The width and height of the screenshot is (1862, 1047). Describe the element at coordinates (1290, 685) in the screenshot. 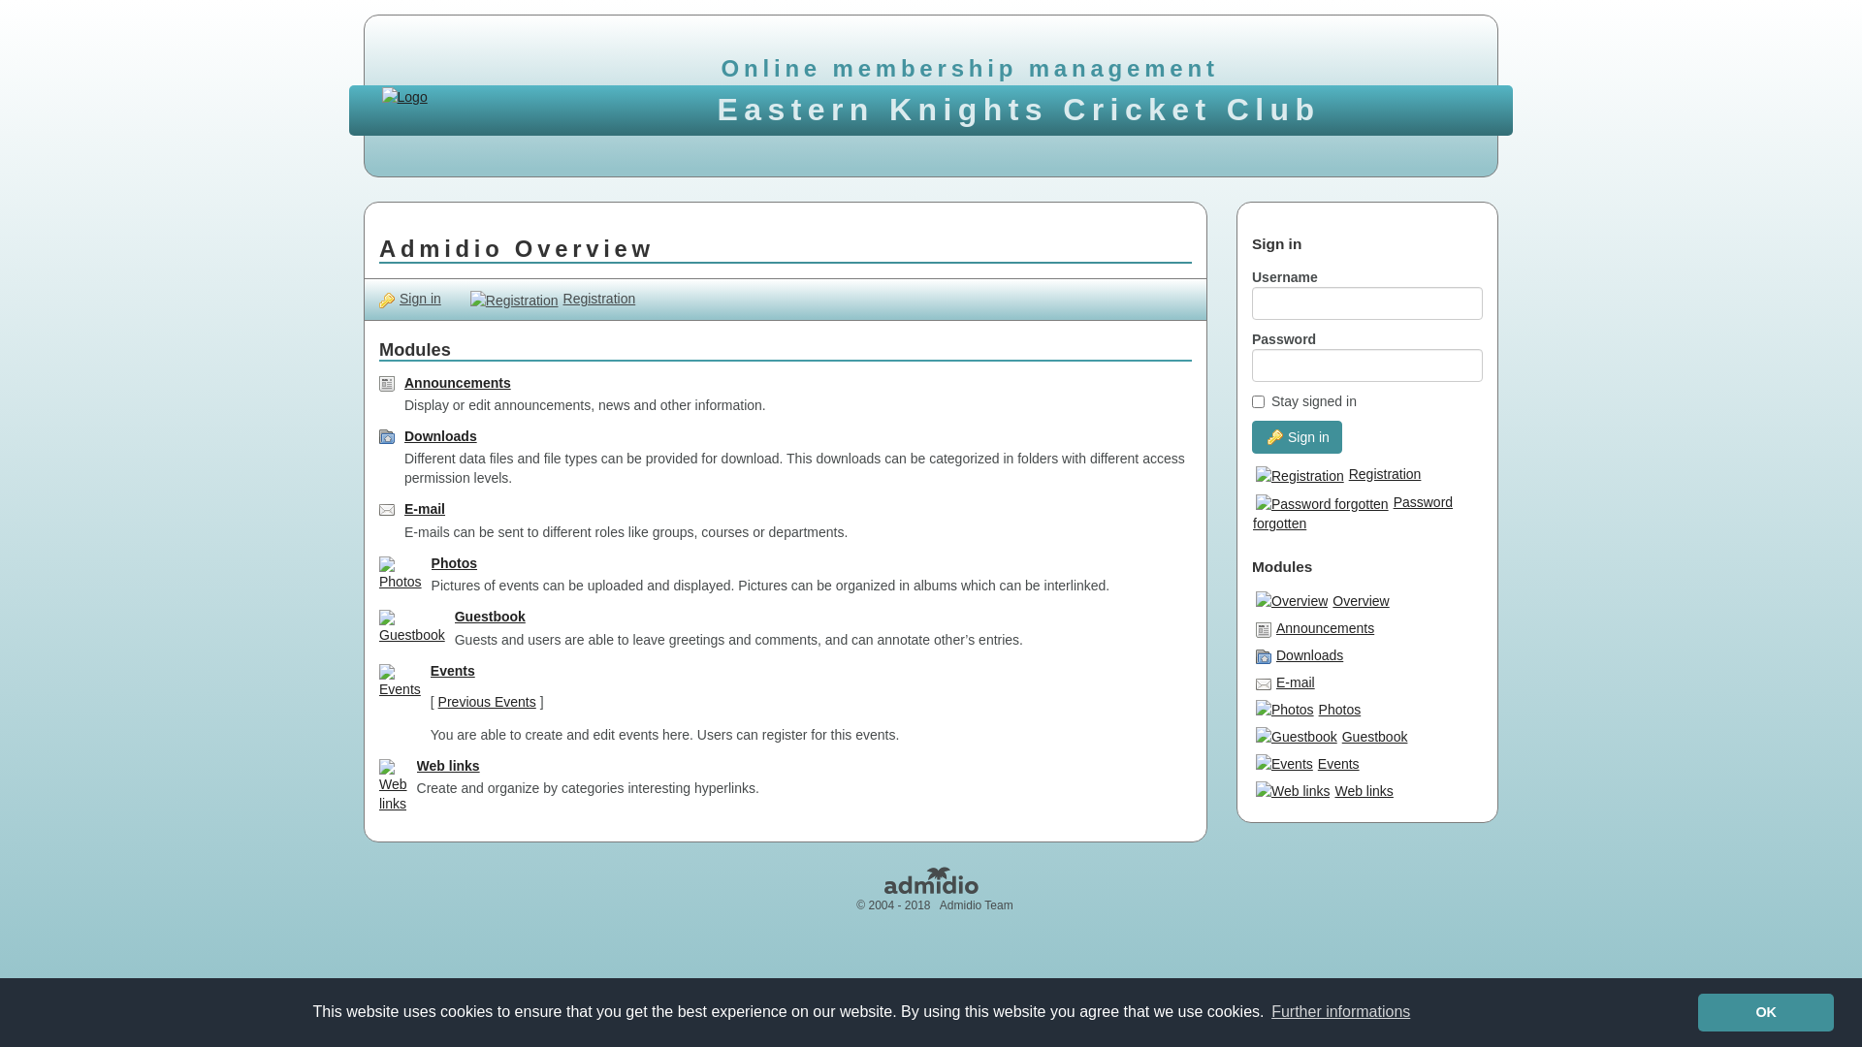

I see `E-mail` at that location.